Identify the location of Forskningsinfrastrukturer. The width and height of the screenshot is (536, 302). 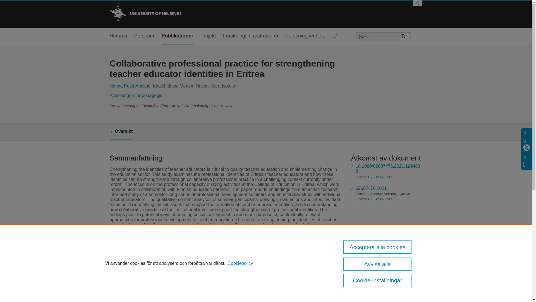
(251, 36).